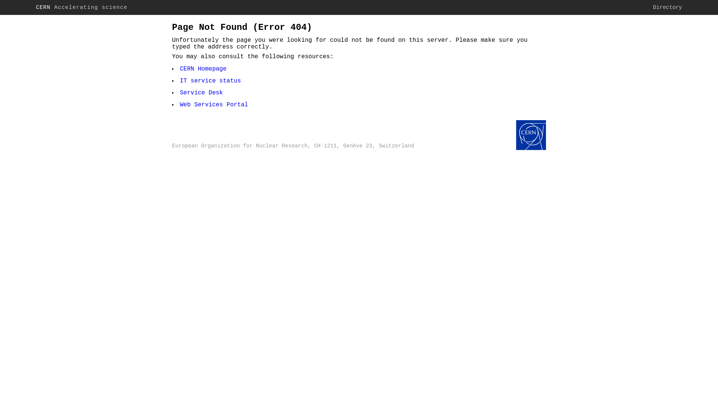 The image size is (718, 403). I want to click on Service Desk, so click(201, 93).